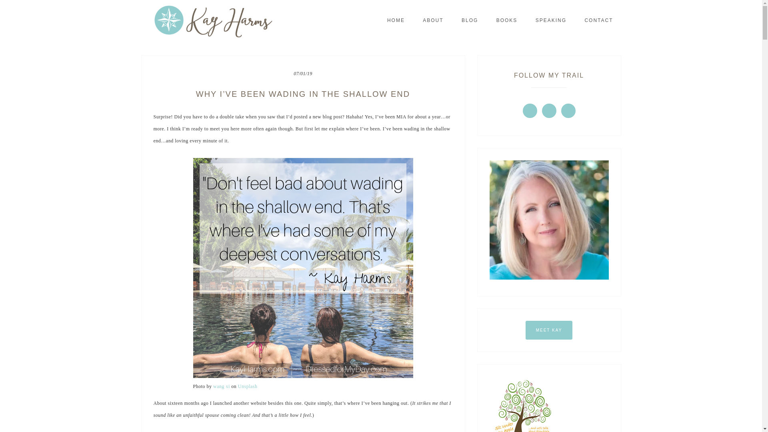 Image resolution: width=768 pixels, height=432 pixels. What do you see at coordinates (248, 386) in the screenshot?
I see `Unsplash` at bounding box center [248, 386].